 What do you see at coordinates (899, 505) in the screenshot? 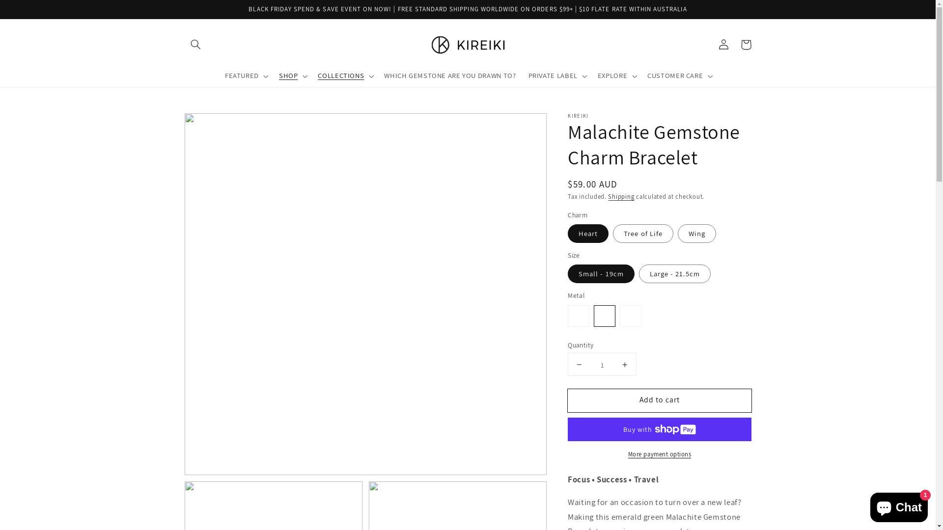
I see `Shopify online store chat` at bounding box center [899, 505].